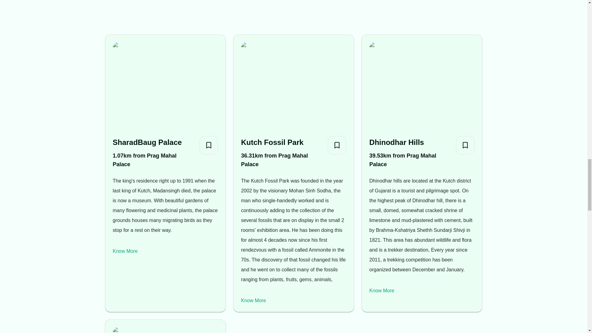 This screenshot has height=333, width=592. Describe the element at coordinates (154, 142) in the screenshot. I see `SharadBaug Palace` at that location.